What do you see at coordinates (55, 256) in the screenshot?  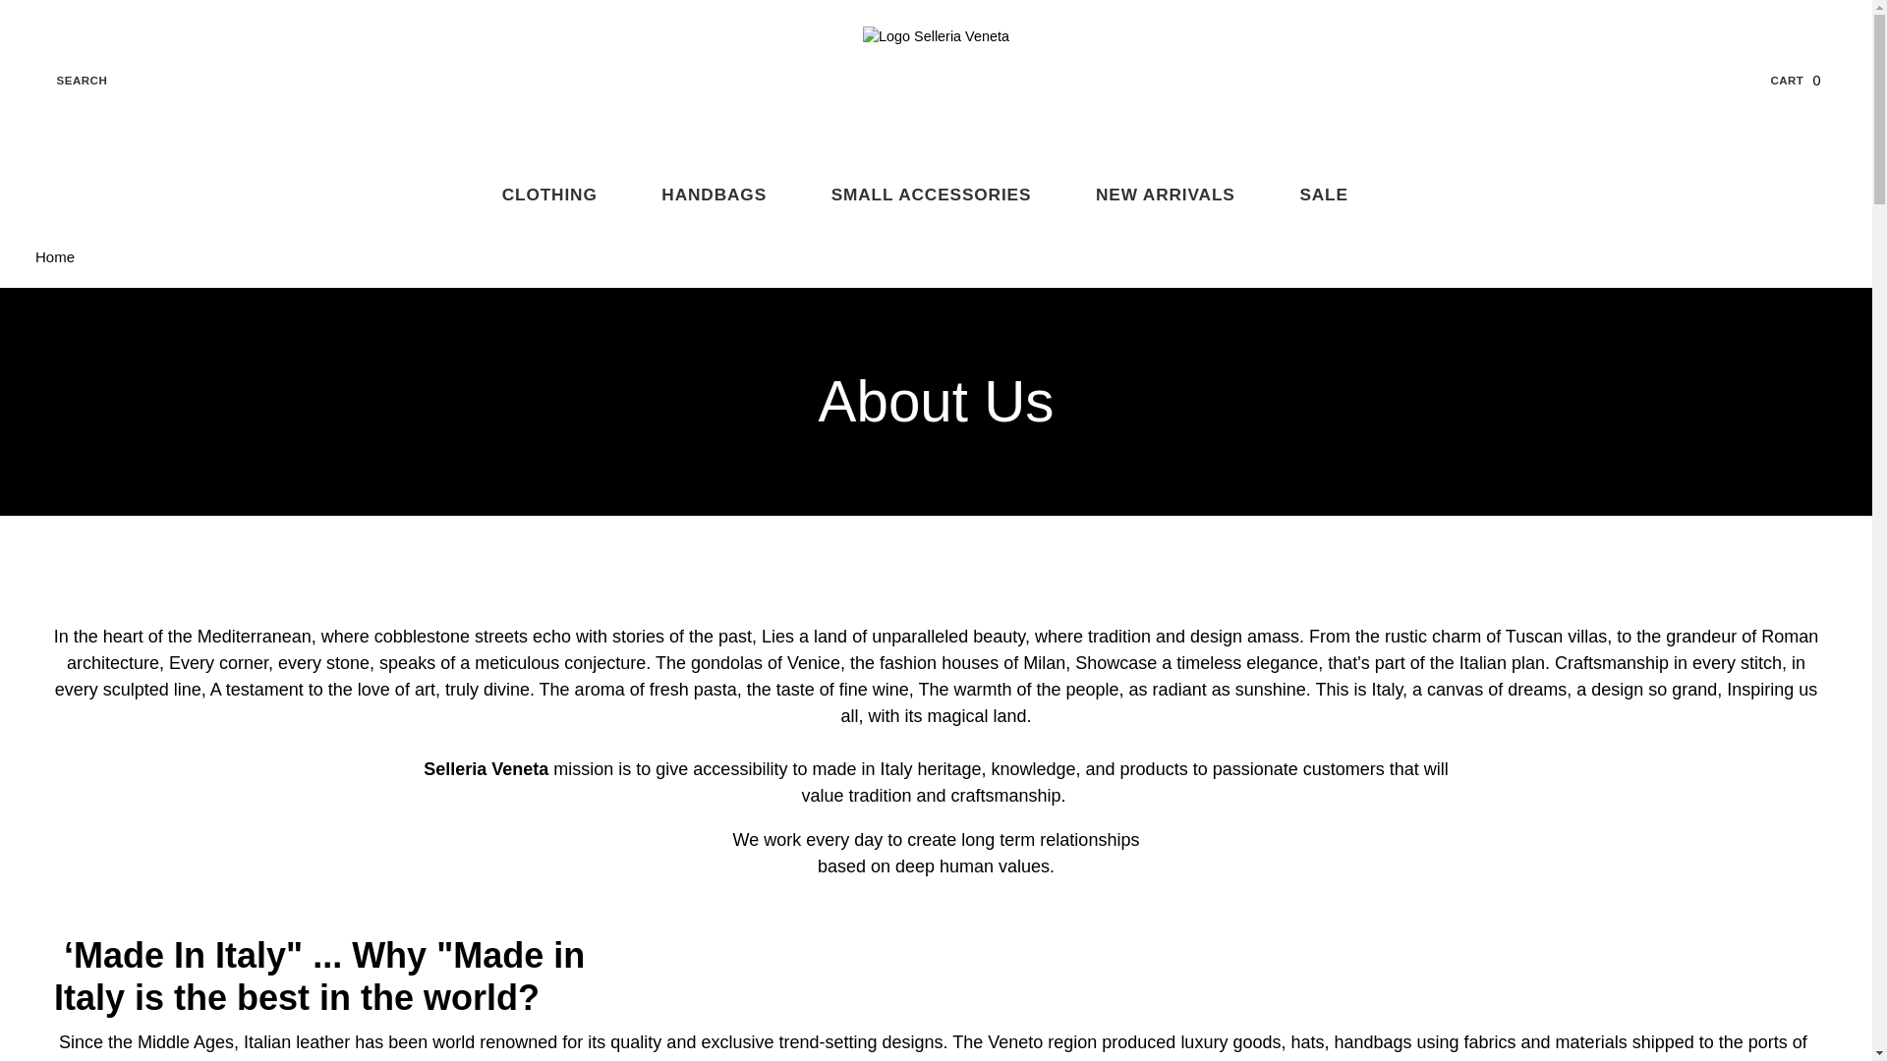 I see `CLOTHING` at bounding box center [55, 256].